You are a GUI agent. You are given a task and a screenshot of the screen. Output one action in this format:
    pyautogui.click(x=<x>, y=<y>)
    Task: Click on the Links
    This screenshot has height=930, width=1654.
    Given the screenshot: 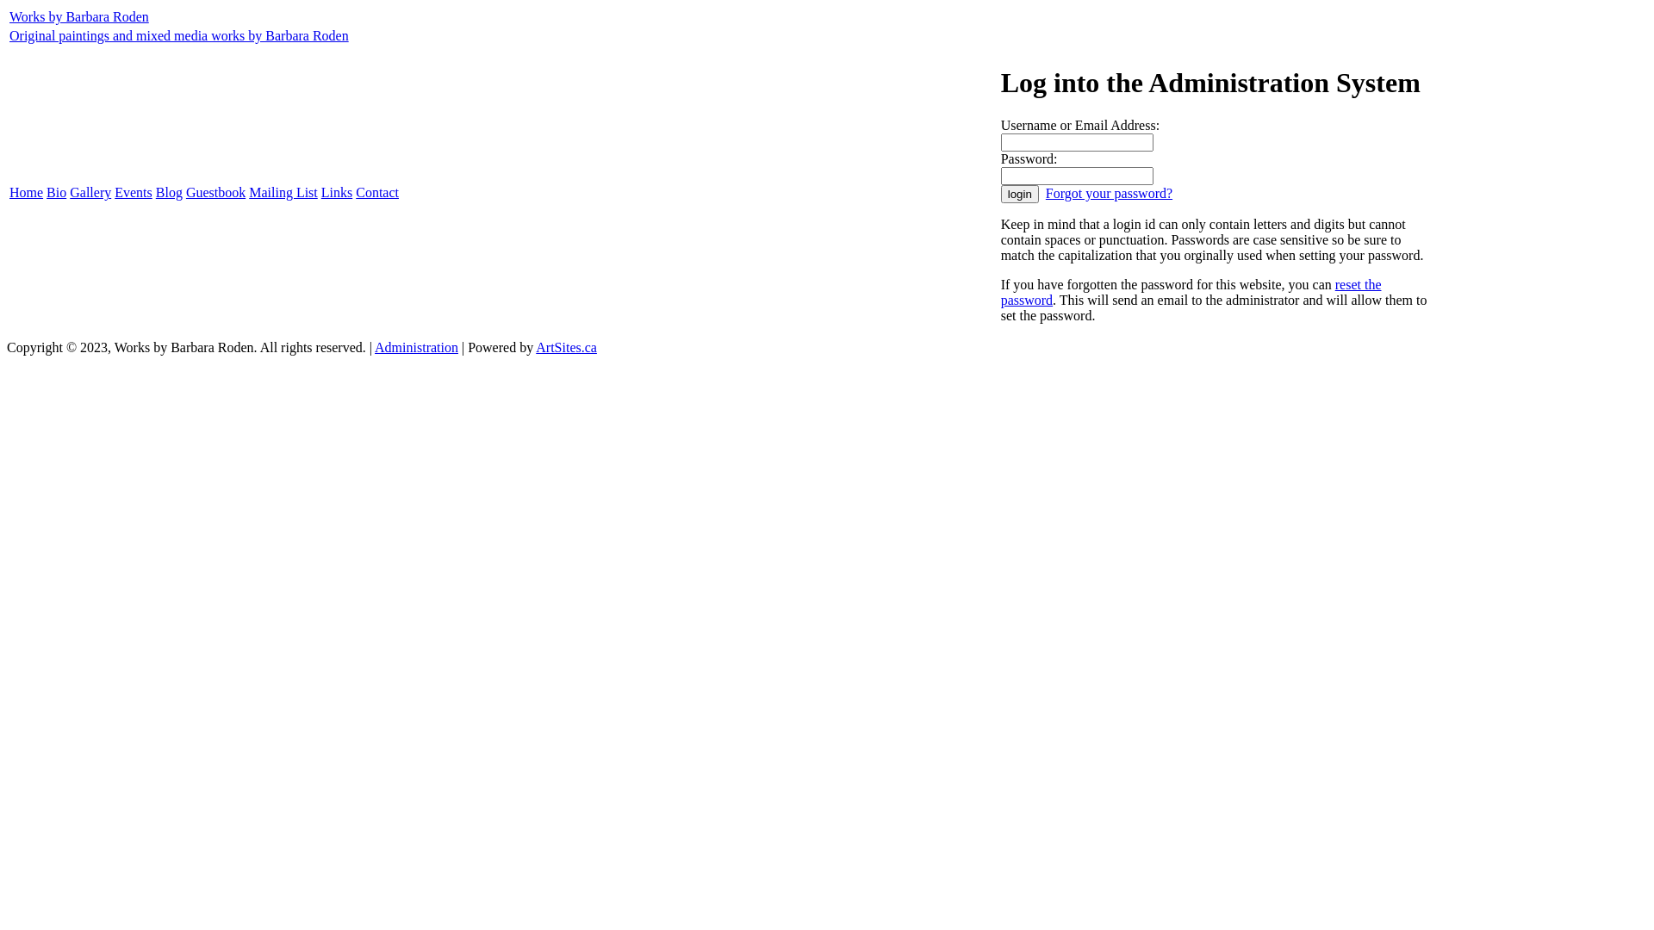 What is the action you would take?
    pyautogui.click(x=337, y=193)
    